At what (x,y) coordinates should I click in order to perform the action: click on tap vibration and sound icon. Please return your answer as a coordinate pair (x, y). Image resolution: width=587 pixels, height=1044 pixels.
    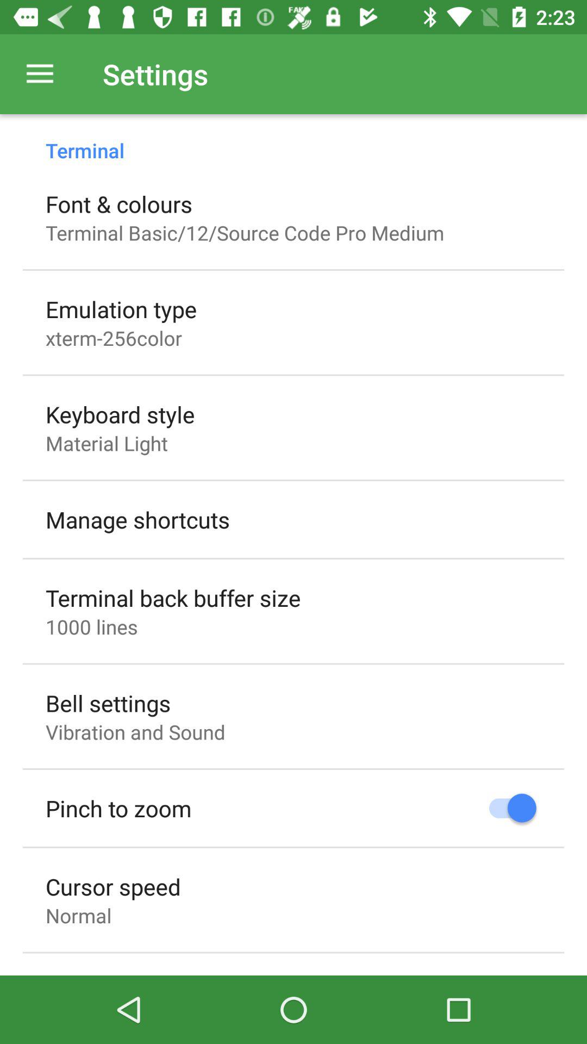
    Looking at the image, I should click on (135, 732).